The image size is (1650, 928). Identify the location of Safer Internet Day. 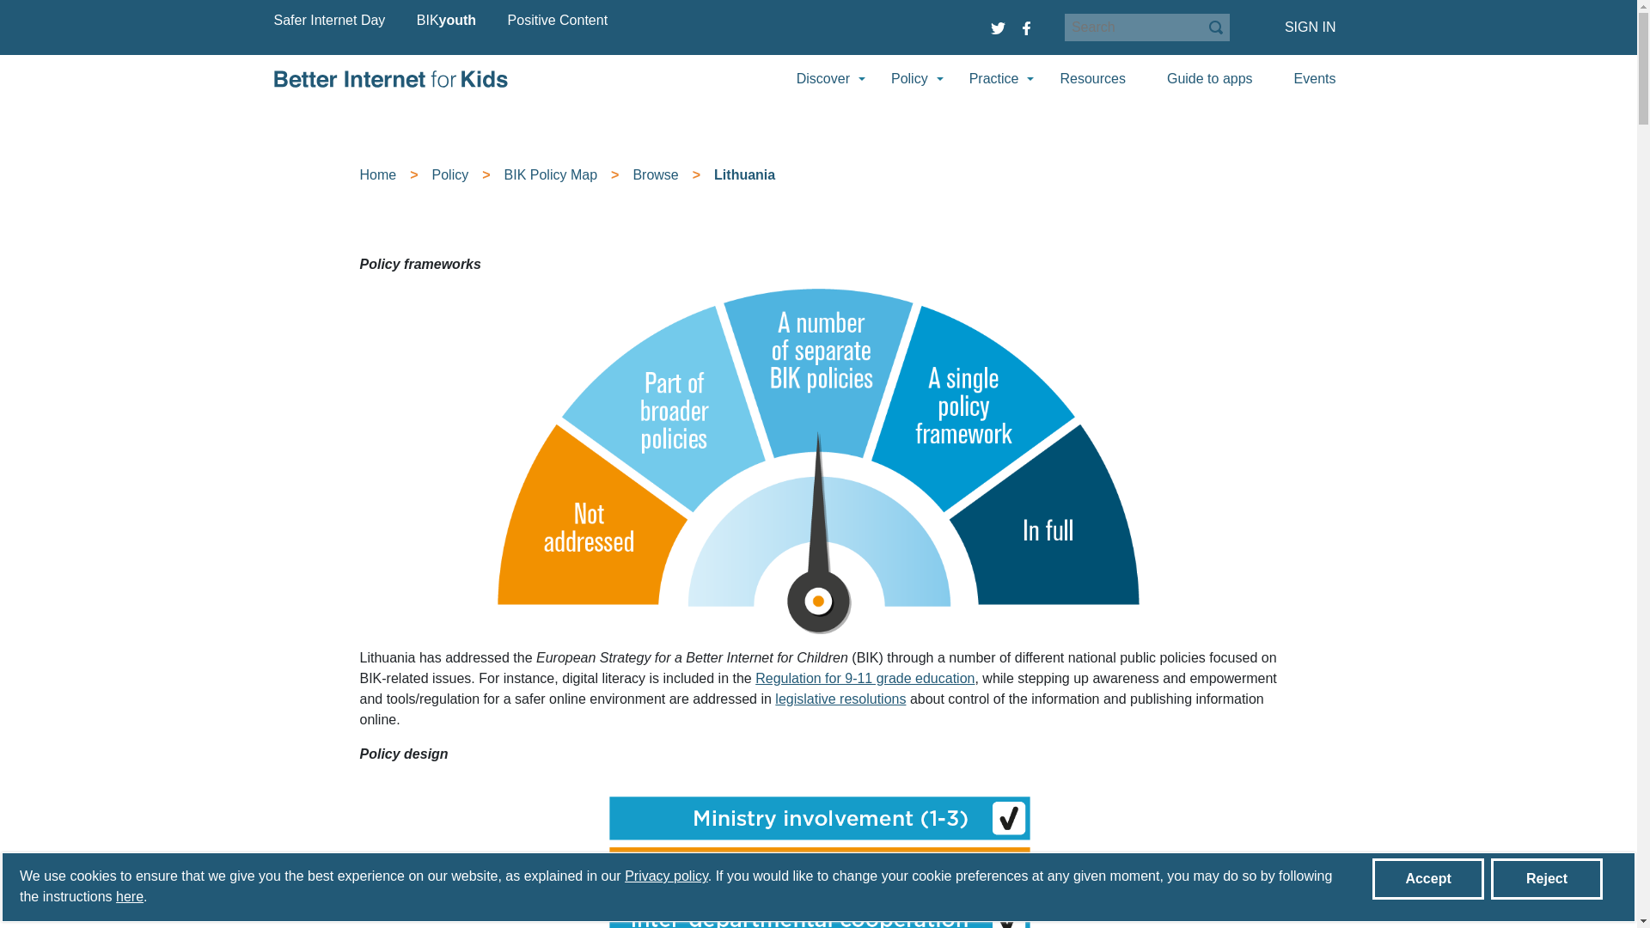
(328, 20).